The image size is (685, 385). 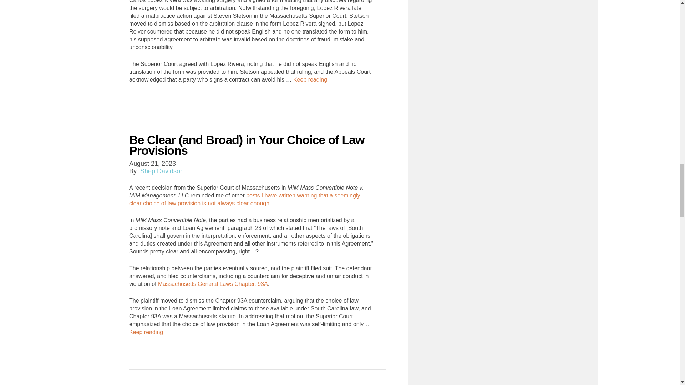 What do you see at coordinates (162, 171) in the screenshot?
I see `Shep Davidson` at bounding box center [162, 171].